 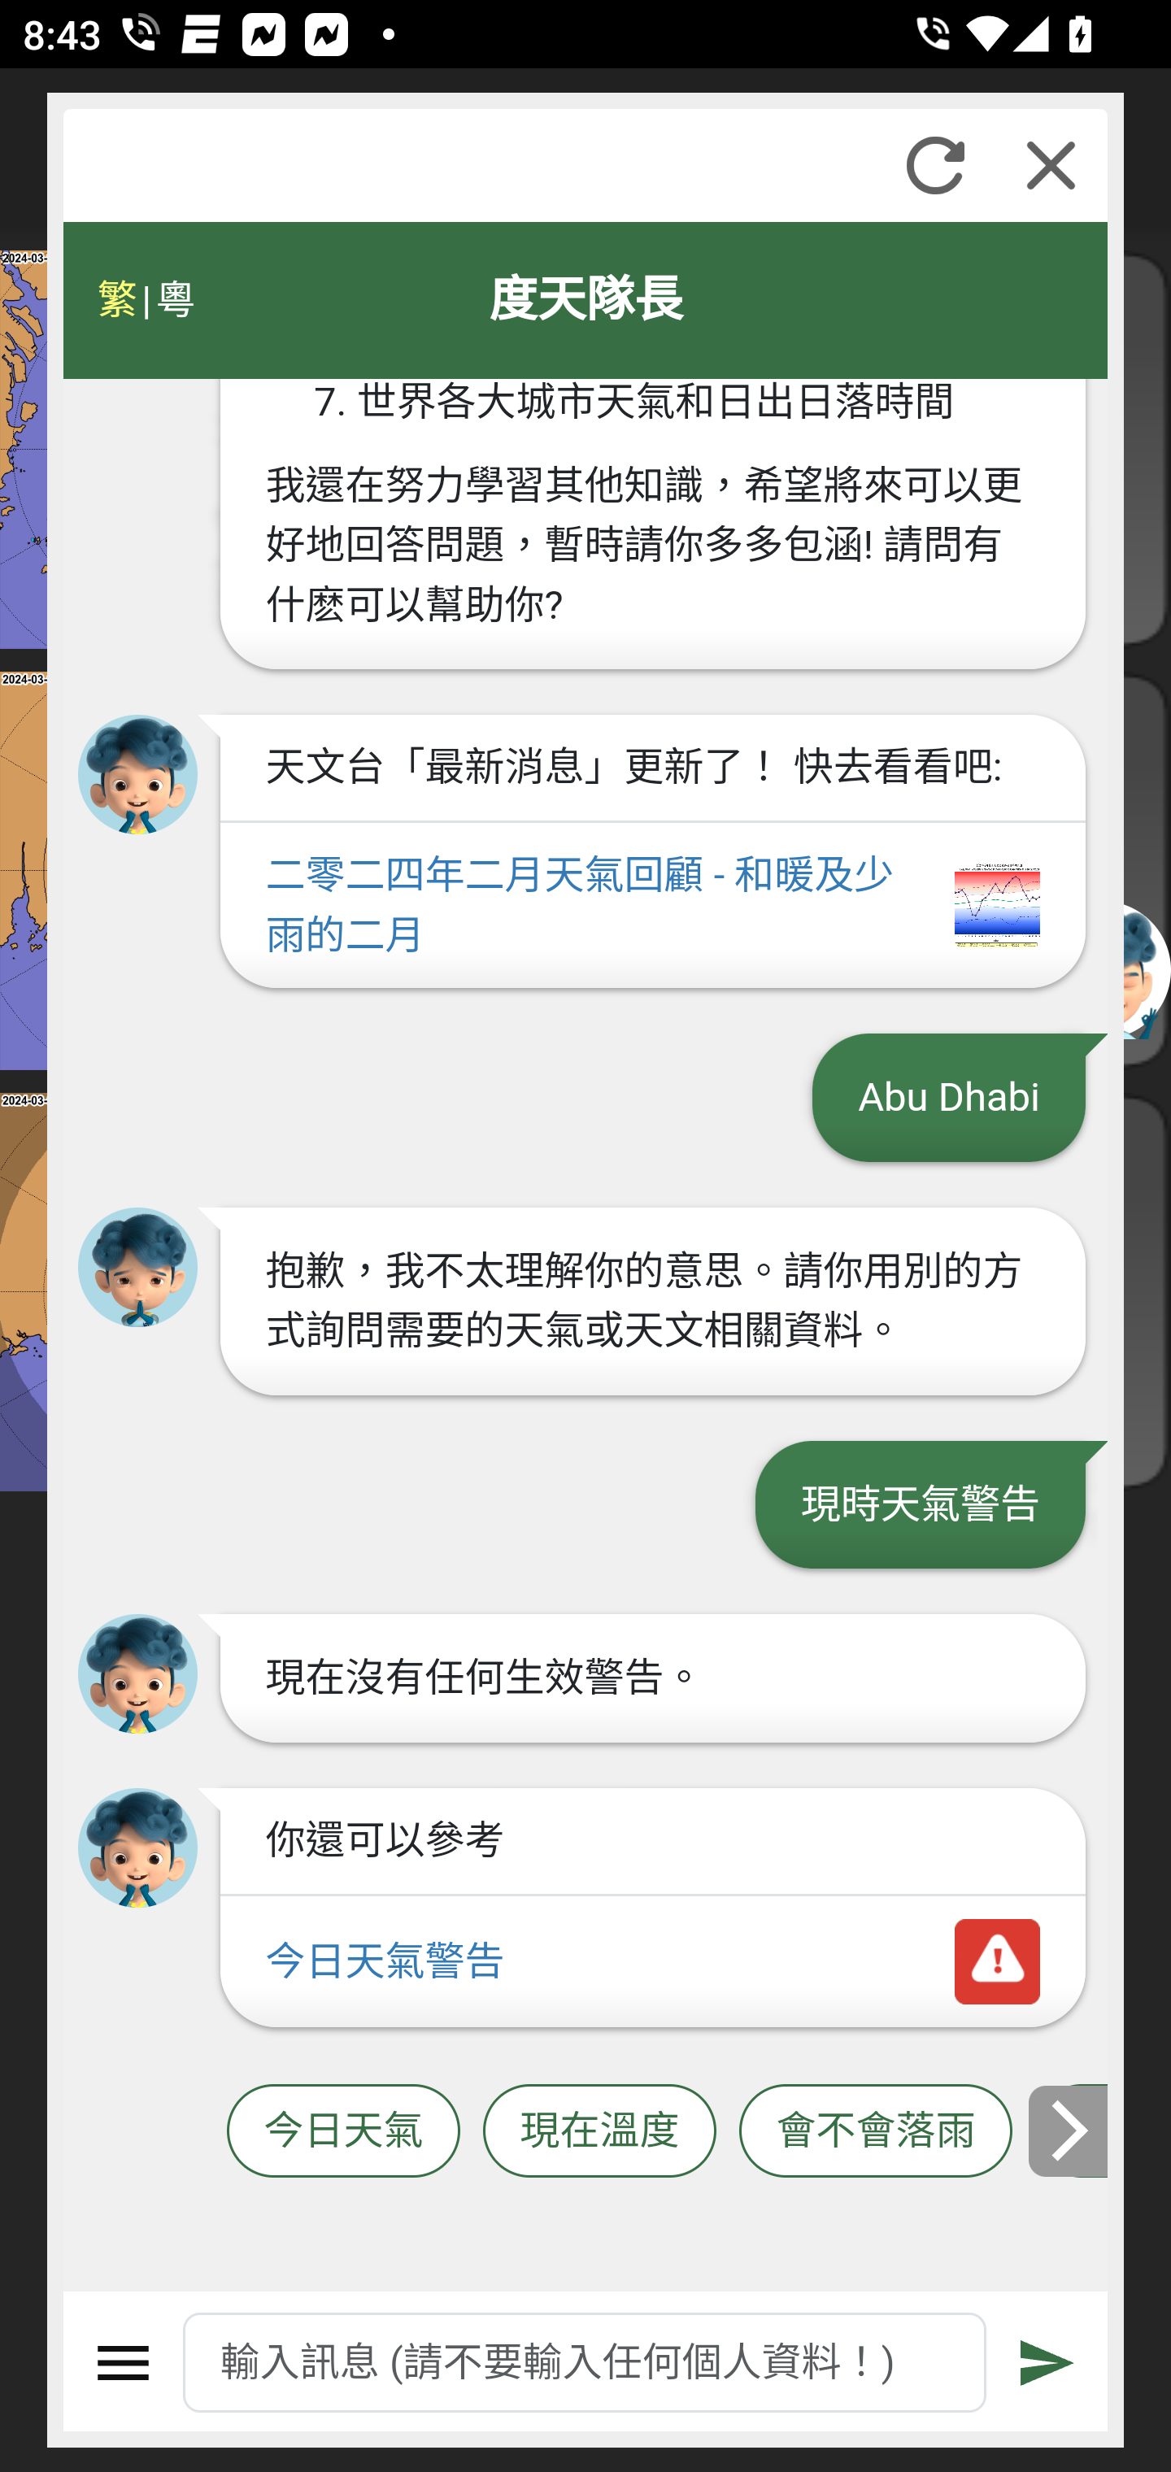 What do you see at coordinates (652, 907) in the screenshot?
I see `二零二四年二月天氣回顧 - 和暖及少雨的二月` at bounding box center [652, 907].